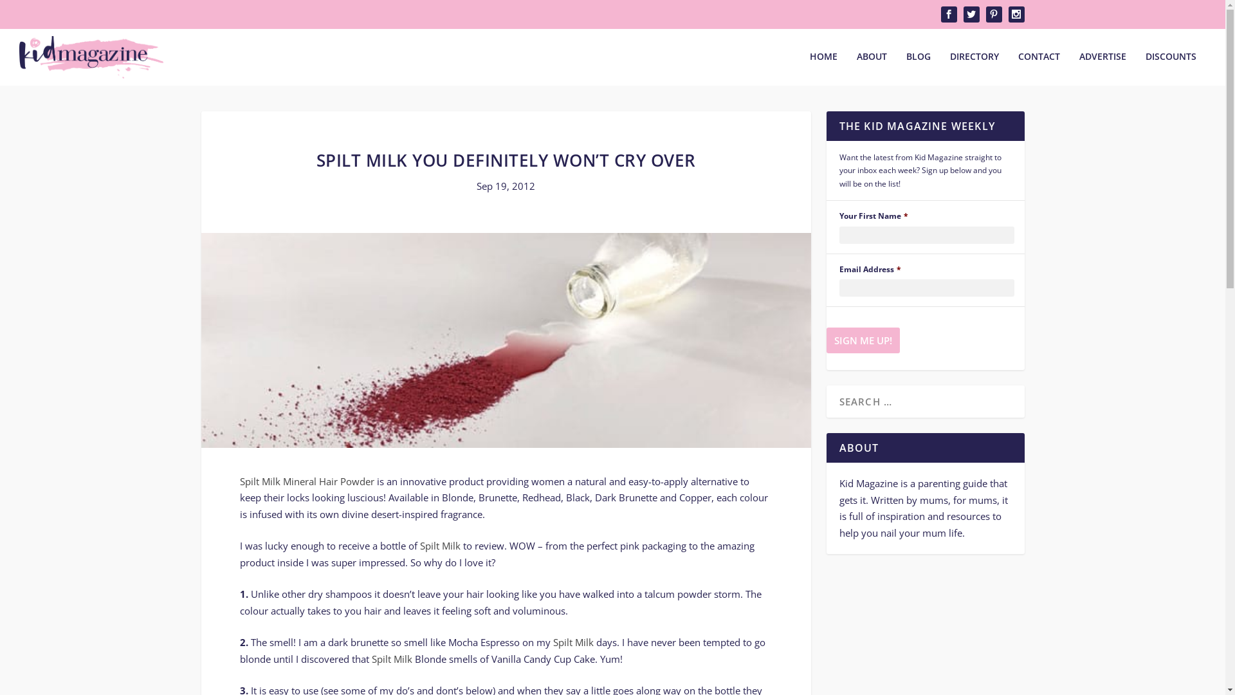 The width and height of the screenshot is (1235, 695). Describe the element at coordinates (872, 68) in the screenshot. I see `ABOUT` at that location.